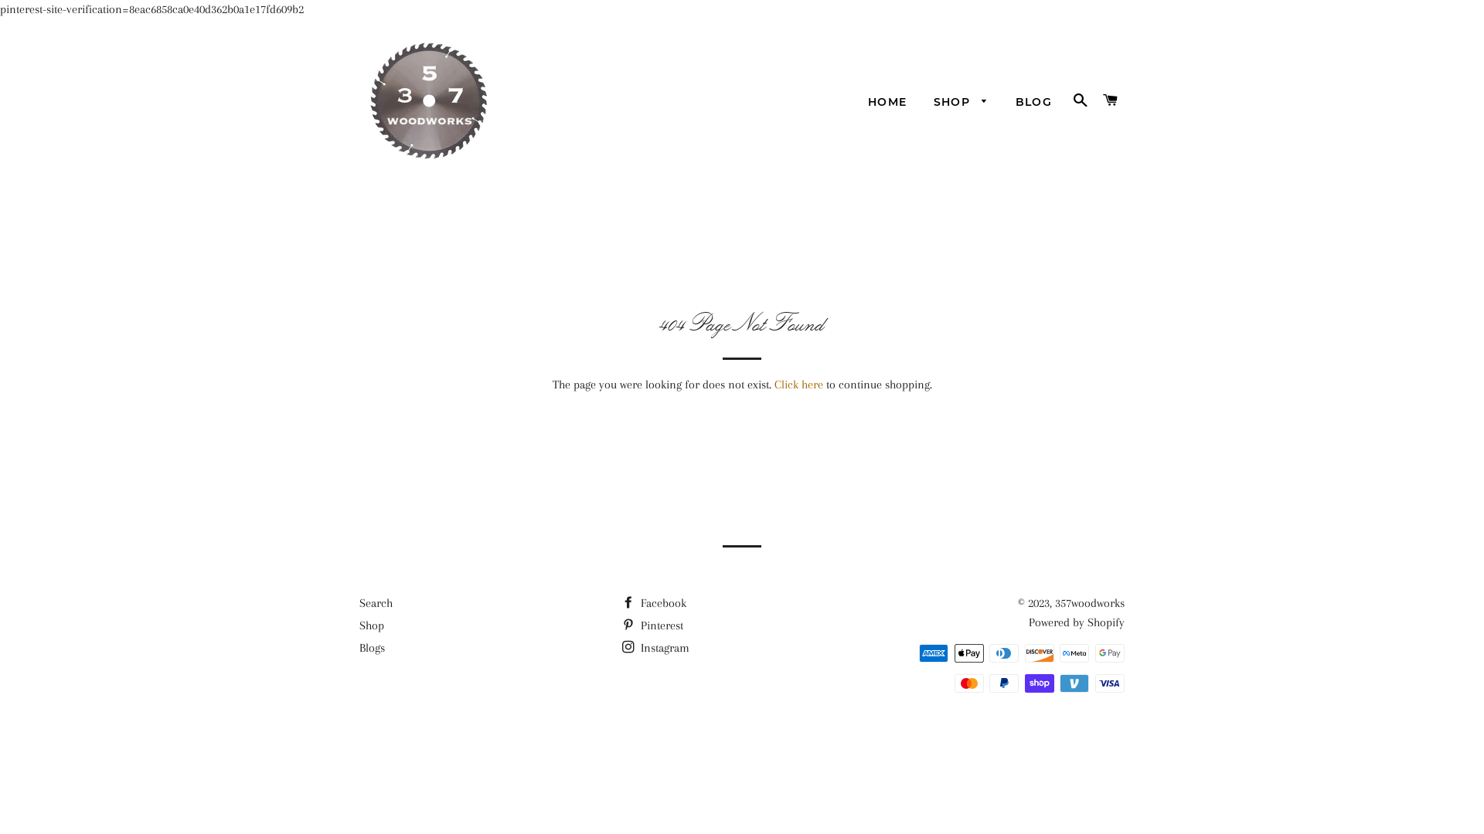 The image size is (1484, 834). Describe the element at coordinates (376, 603) in the screenshot. I see `Search` at that location.